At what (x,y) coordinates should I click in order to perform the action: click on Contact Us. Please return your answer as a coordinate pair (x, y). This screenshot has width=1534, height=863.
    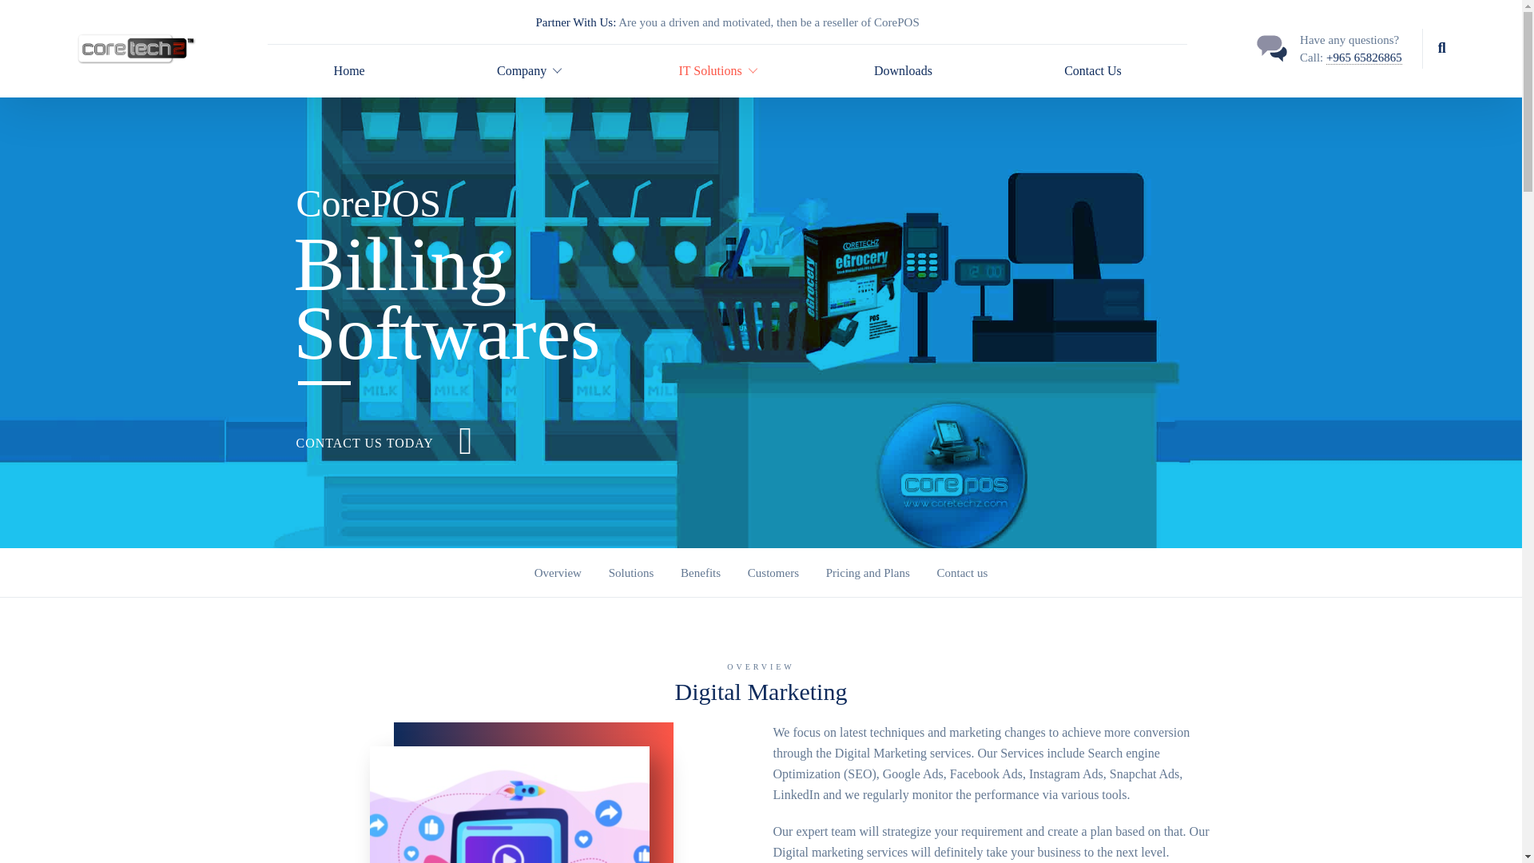
    Looking at the image, I should click on (1093, 71).